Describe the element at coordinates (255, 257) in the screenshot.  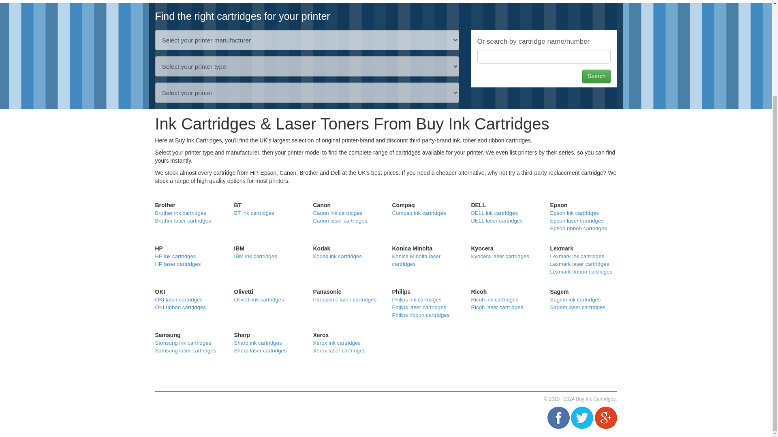
I see `IBM ink cartridges` at that location.